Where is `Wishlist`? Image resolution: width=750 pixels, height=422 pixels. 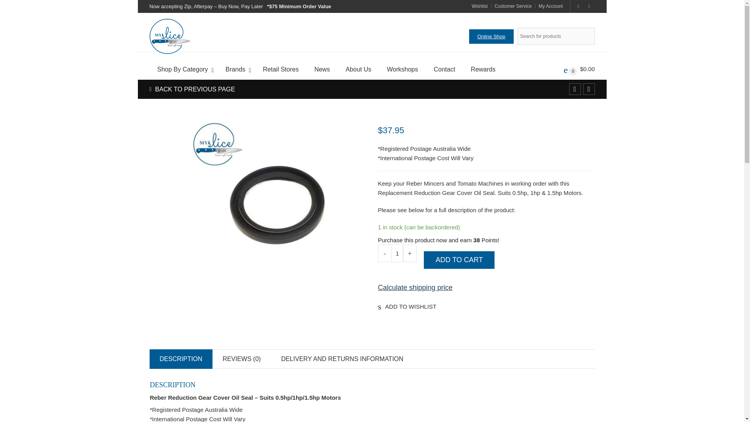 Wishlist is located at coordinates (480, 6).